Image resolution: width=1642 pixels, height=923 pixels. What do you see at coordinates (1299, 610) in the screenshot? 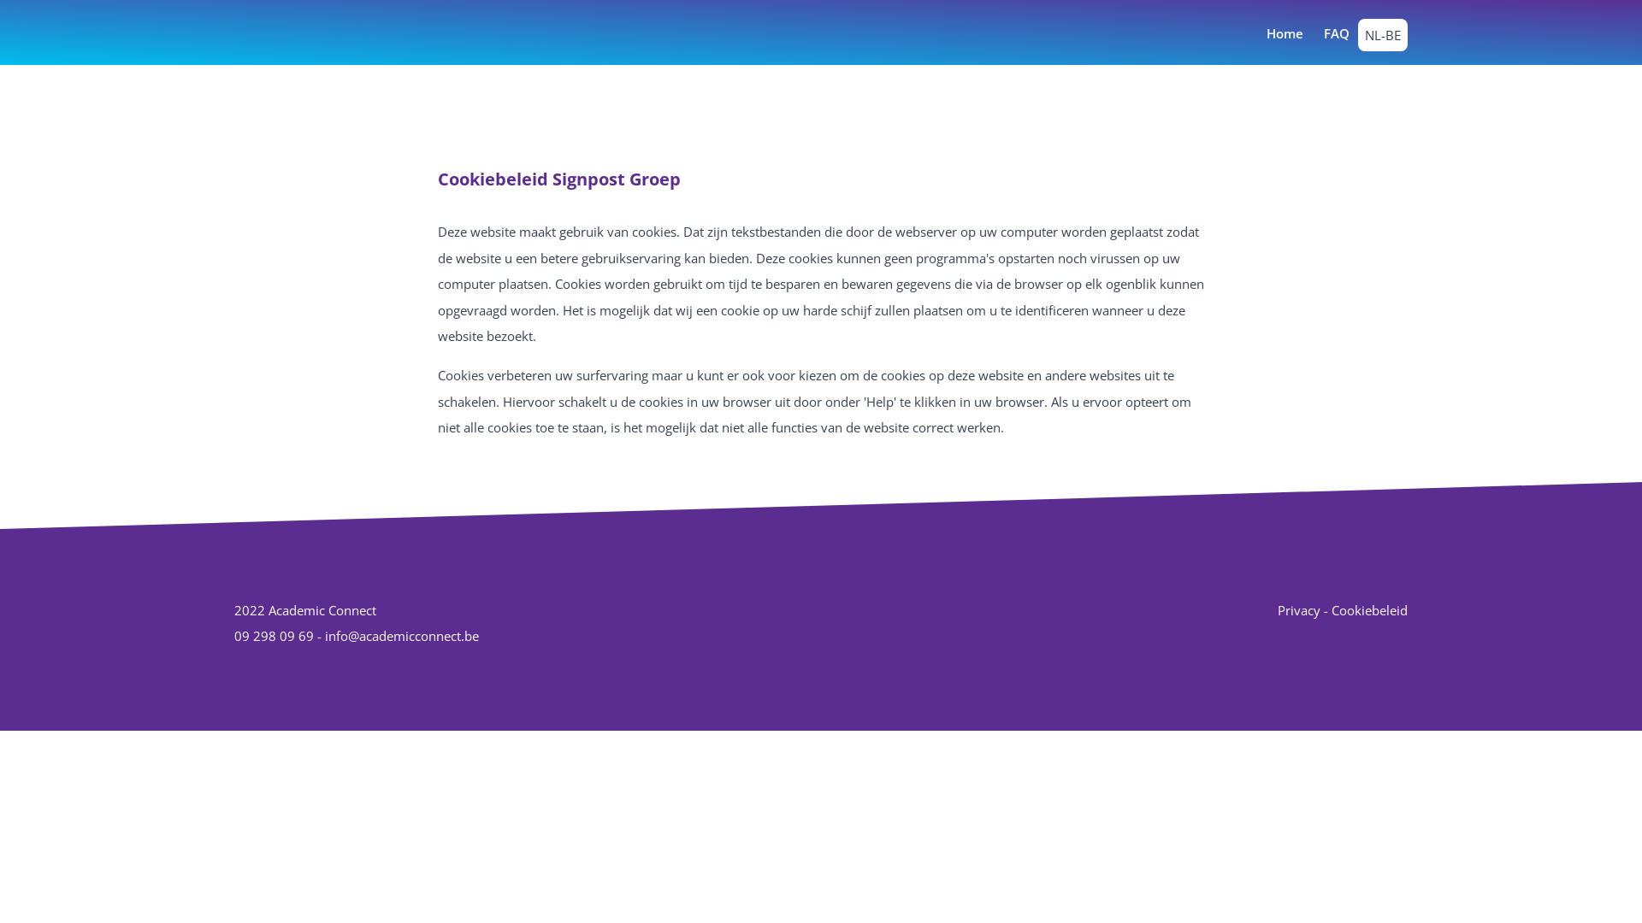
I see `Privacy` at bounding box center [1299, 610].